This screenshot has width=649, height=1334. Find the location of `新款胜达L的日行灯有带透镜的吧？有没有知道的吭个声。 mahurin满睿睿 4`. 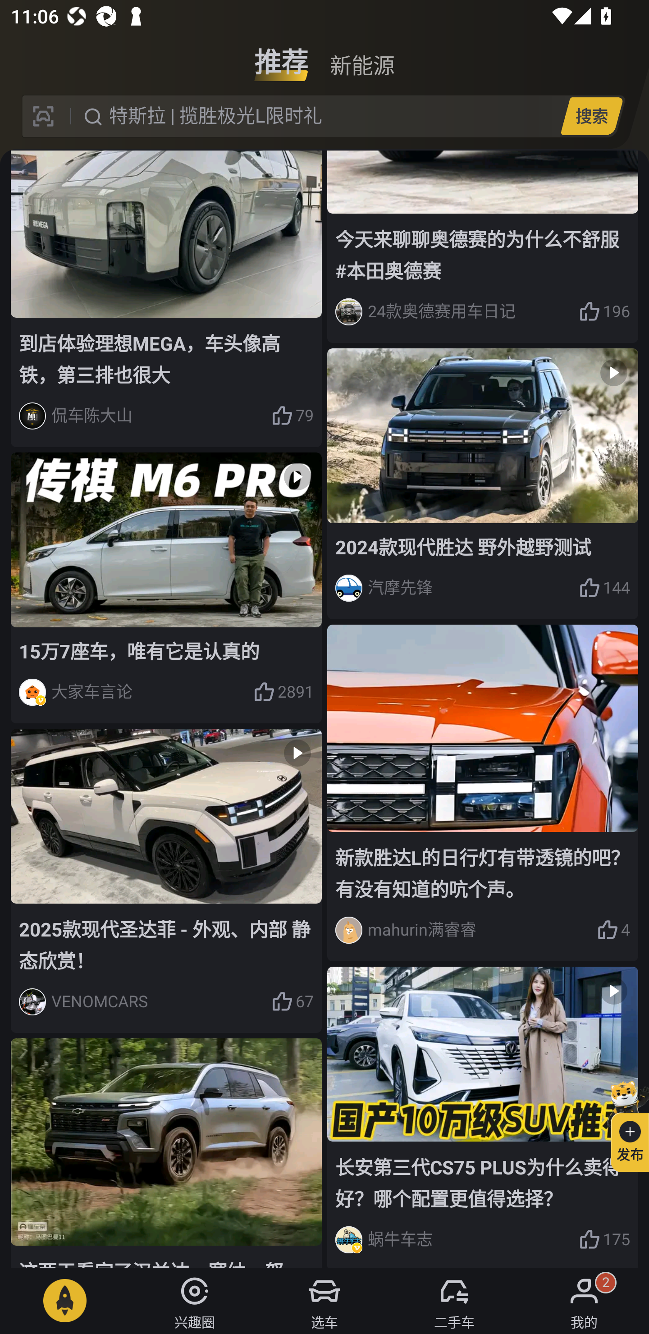

新款胜达L的日行灯有带透镜的吧？有没有知道的吭个声。 mahurin满睿睿 4 is located at coordinates (482, 793).